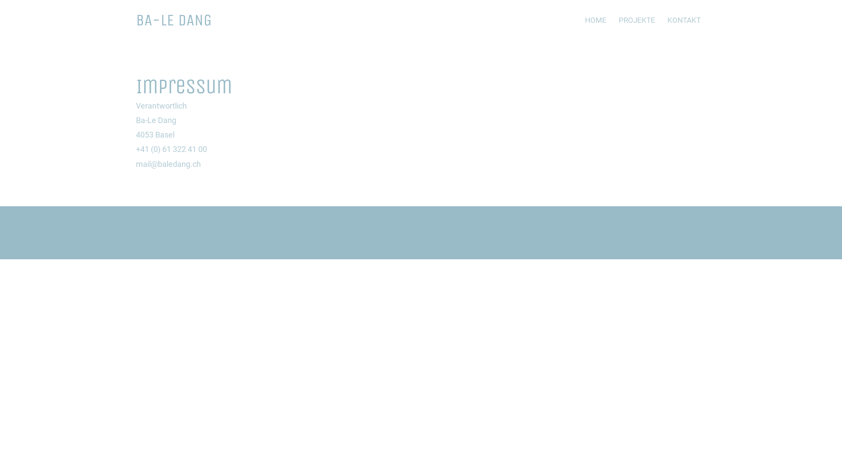 The width and height of the screenshot is (842, 473). Describe the element at coordinates (637, 20) in the screenshot. I see `PROJEKTE` at that location.